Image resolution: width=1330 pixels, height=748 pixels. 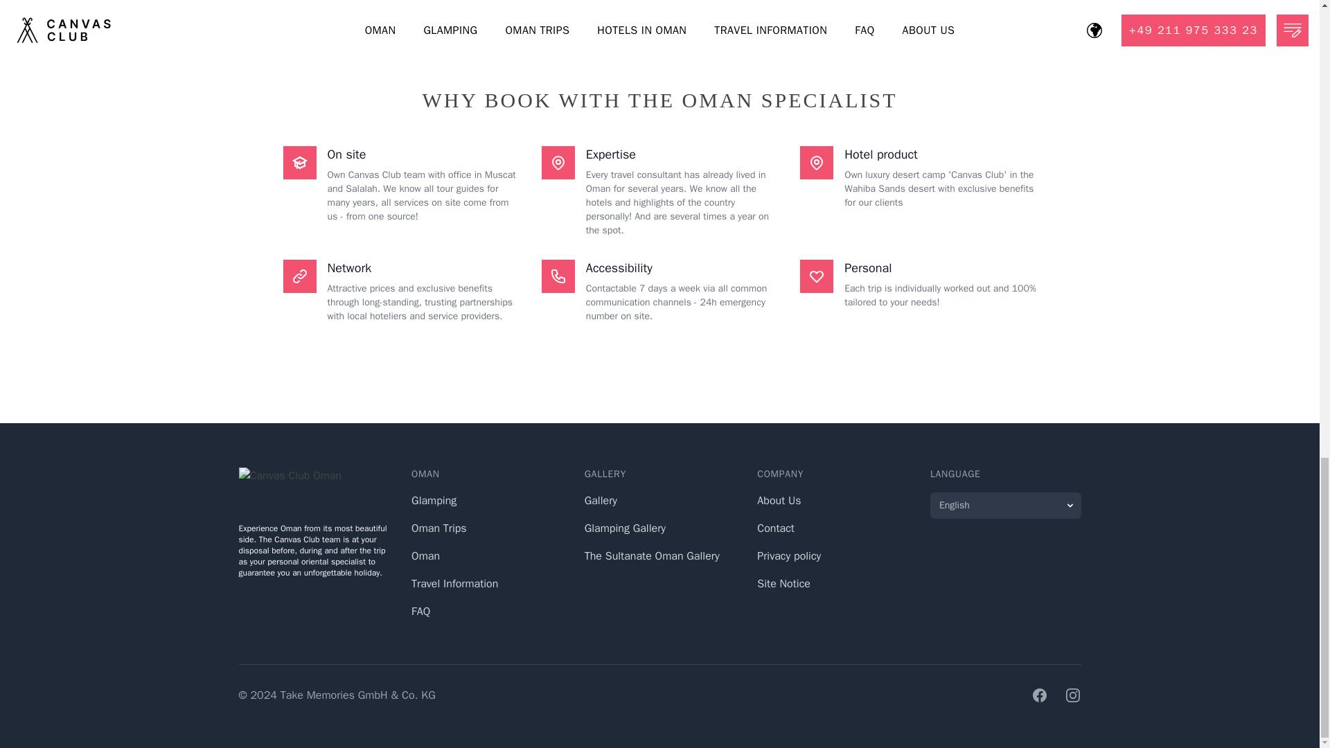 I want to click on Instagram, so click(x=1072, y=695).